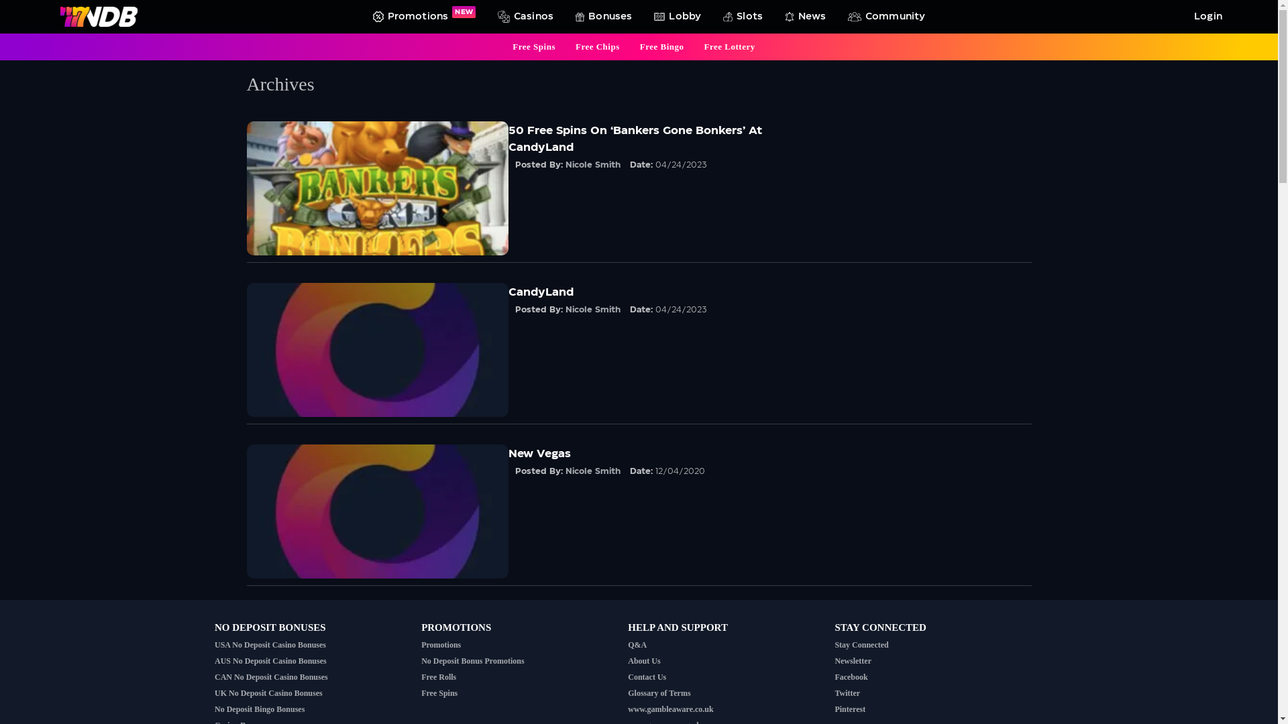 The image size is (1288, 724). Describe the element at coordinates (847, 693) in the screenshot. I see `Twitter` at that location.